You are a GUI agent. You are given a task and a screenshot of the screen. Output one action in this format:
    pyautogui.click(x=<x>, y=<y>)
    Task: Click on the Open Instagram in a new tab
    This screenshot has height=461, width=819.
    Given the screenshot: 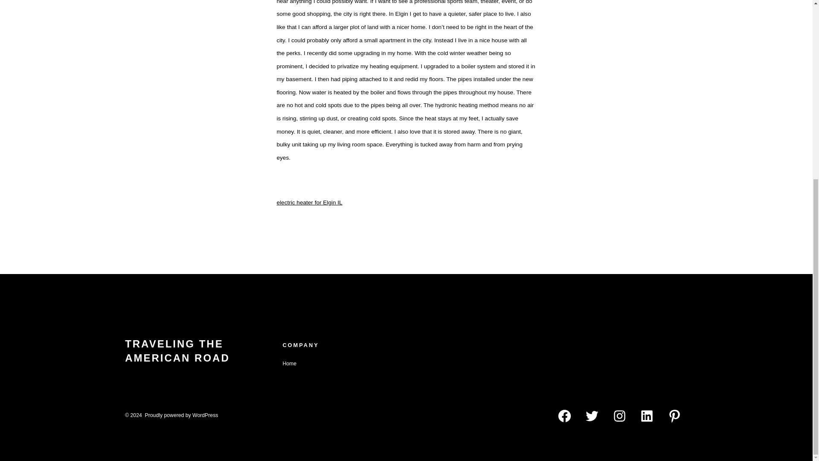 What is the action you would take?
    pyautogui.click(x=619, y=416)
    